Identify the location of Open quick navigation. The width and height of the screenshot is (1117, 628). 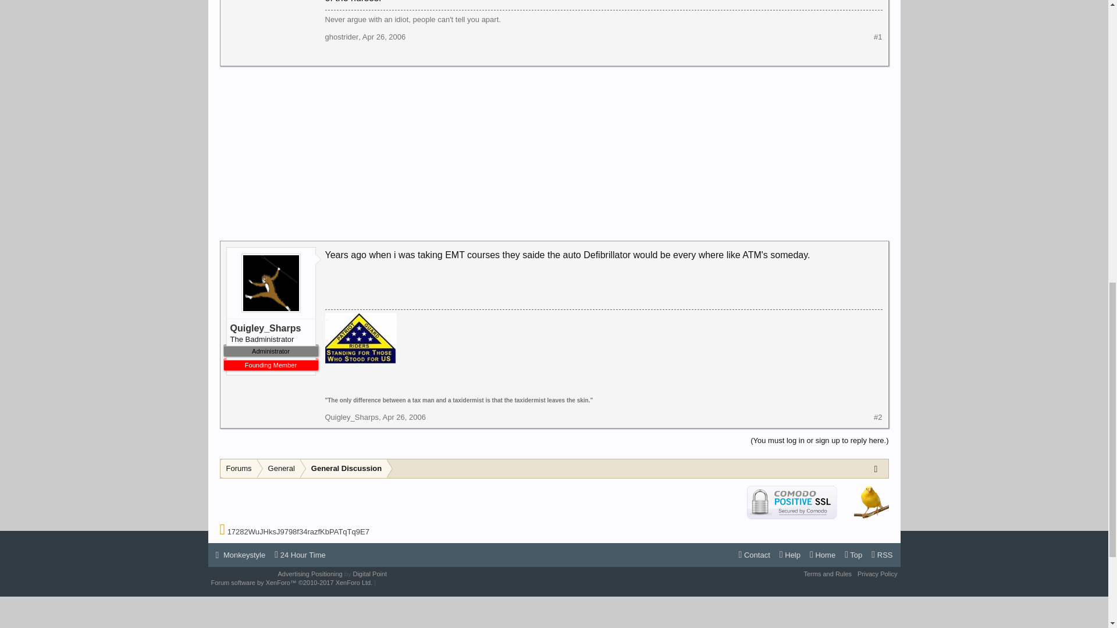
(878, 468).